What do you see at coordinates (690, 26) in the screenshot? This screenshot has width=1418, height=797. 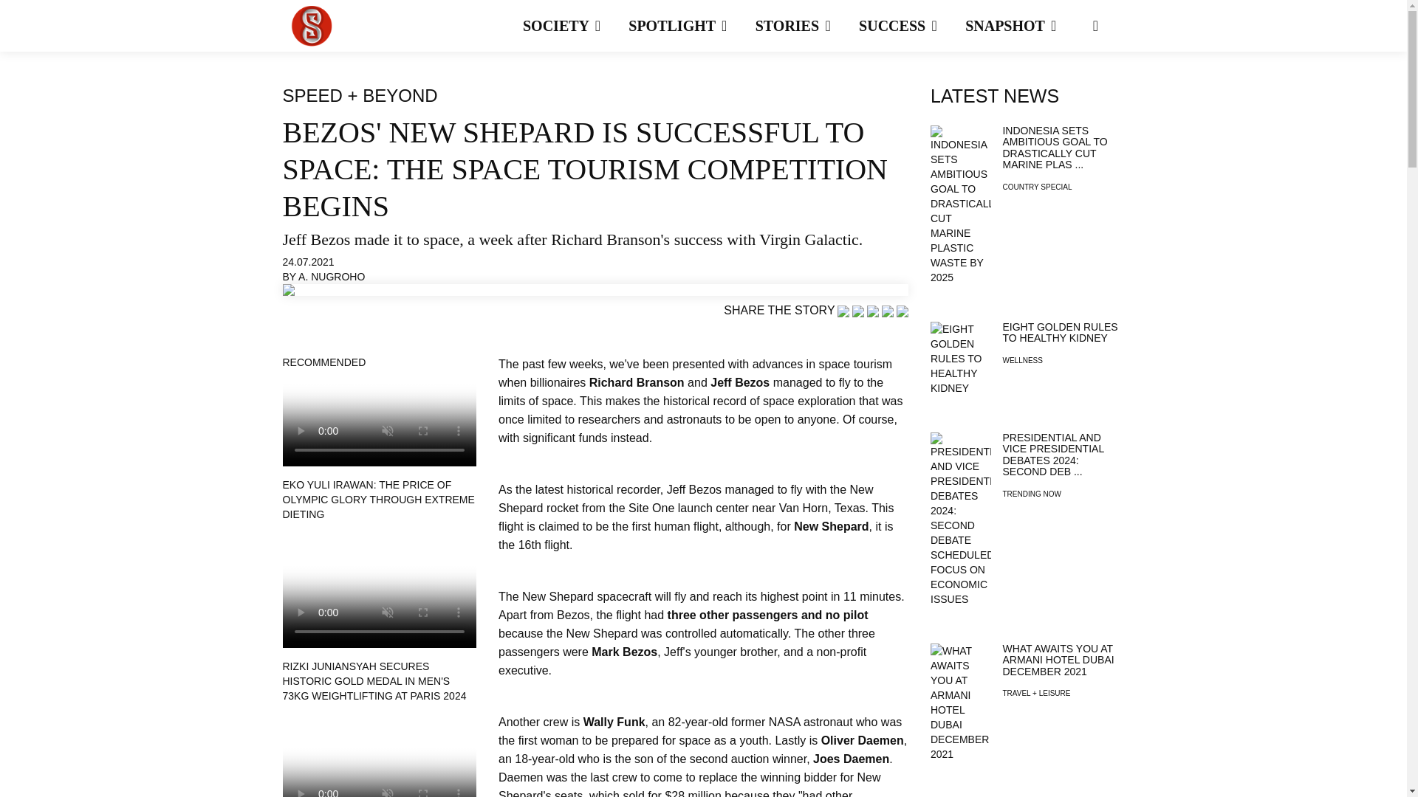 I see `SPOTLIGHT` at bounding box center [690, 26].